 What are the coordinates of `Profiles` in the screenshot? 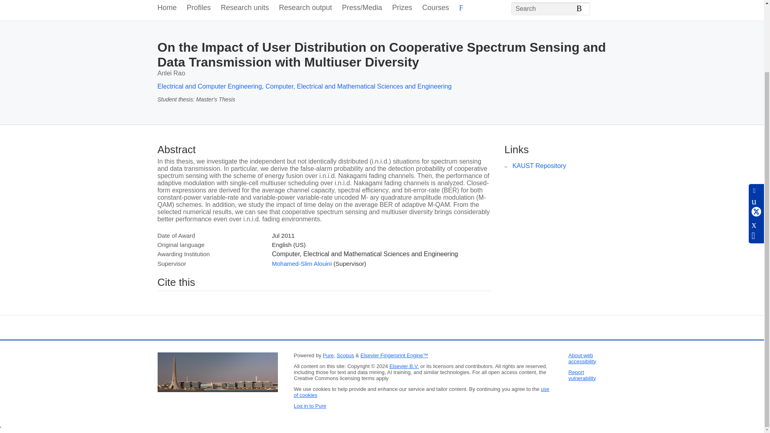 It's located at (199, 10).